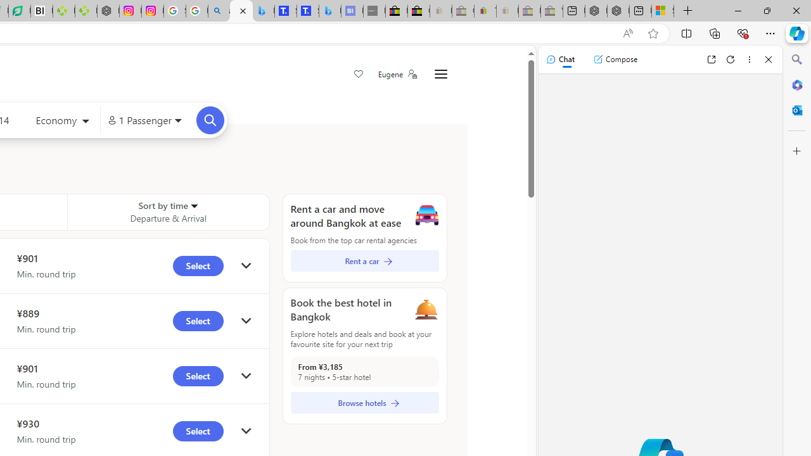 Image resolution: width=811 pixels, height=456 pixels. Describe the element at coordinates (507, 11) in the screenshot. I see `Payments Terms of Use | eBay.com - Sleeping` at that location.